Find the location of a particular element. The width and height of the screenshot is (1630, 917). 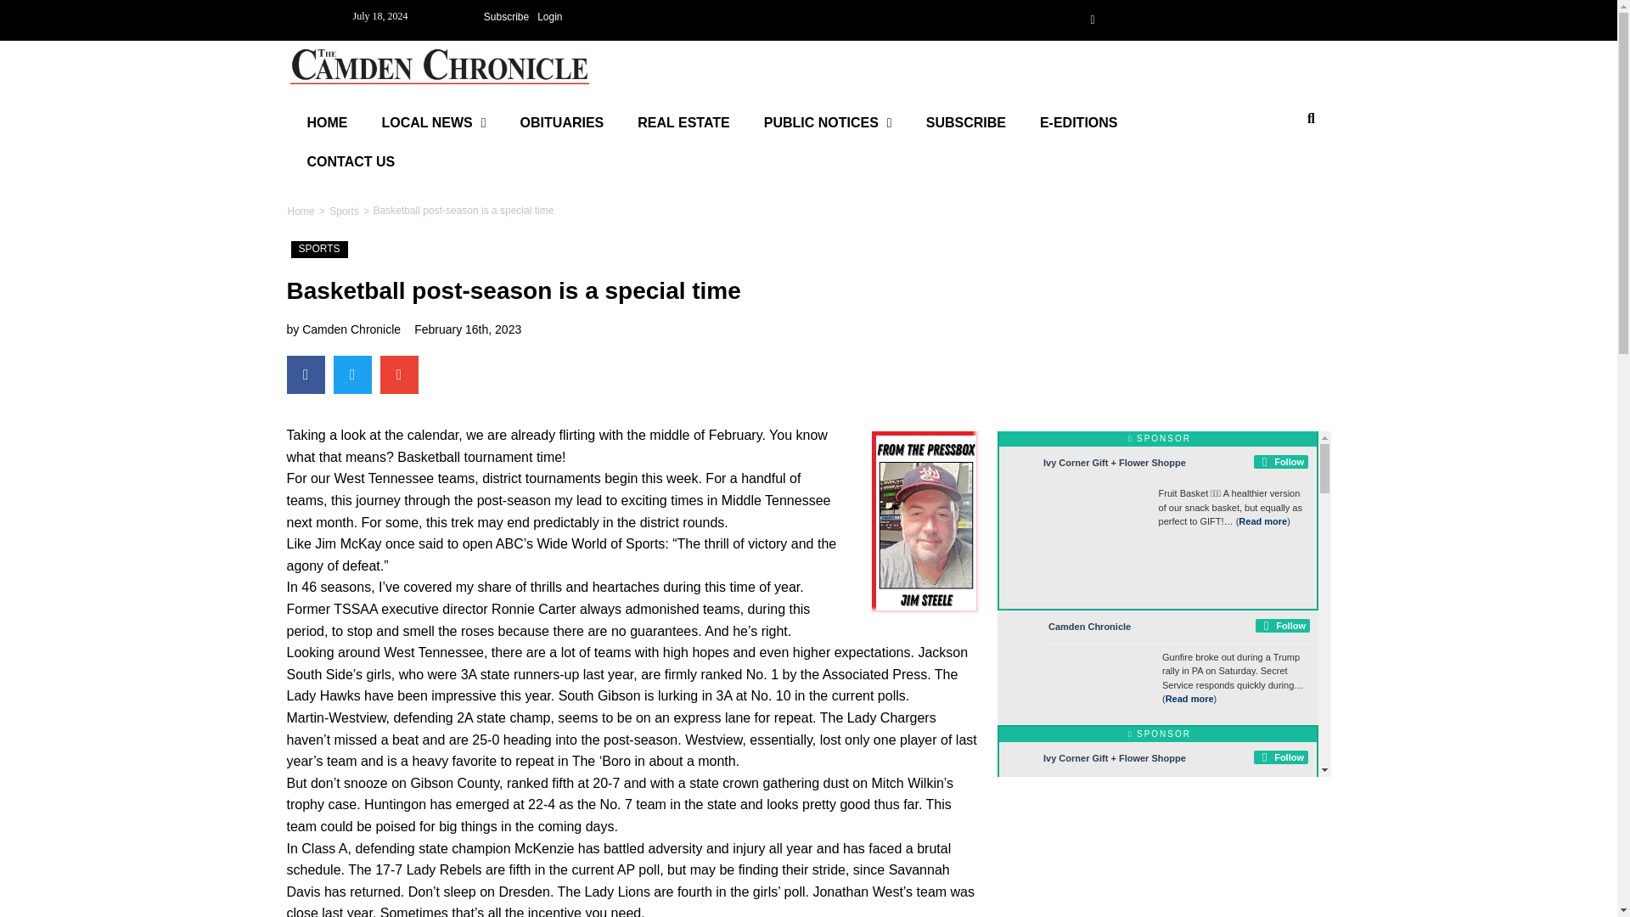

Subscribe is located at coordinates (506, 17).